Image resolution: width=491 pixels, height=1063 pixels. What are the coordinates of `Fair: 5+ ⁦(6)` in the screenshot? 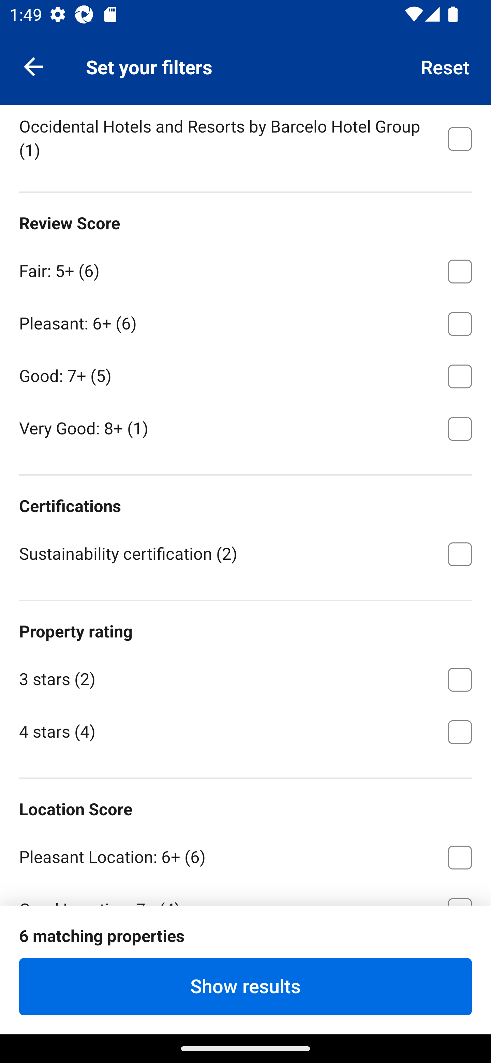 It's located at (245, 269).